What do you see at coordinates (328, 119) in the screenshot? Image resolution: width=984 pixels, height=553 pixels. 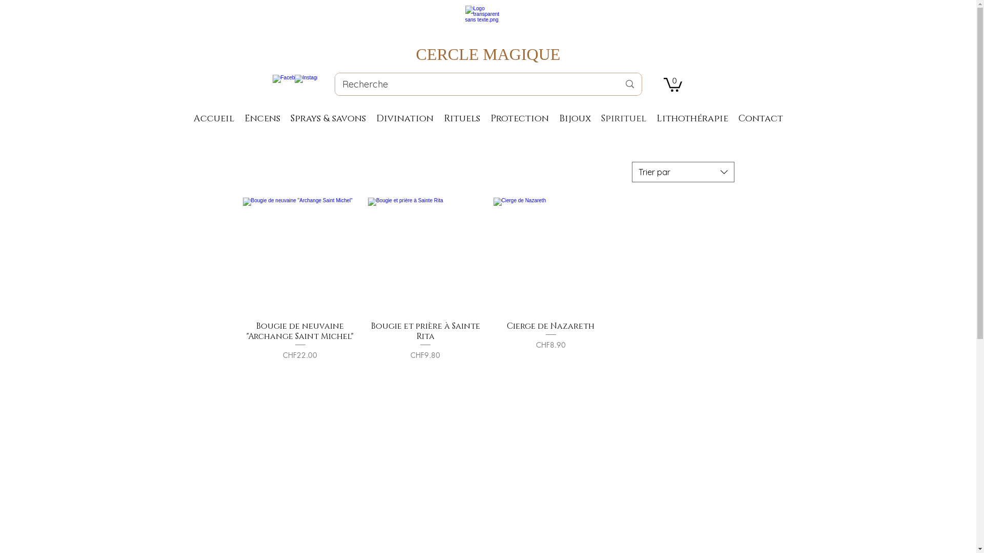 I see `Sprays & savons` at bounding box center [328, 119].